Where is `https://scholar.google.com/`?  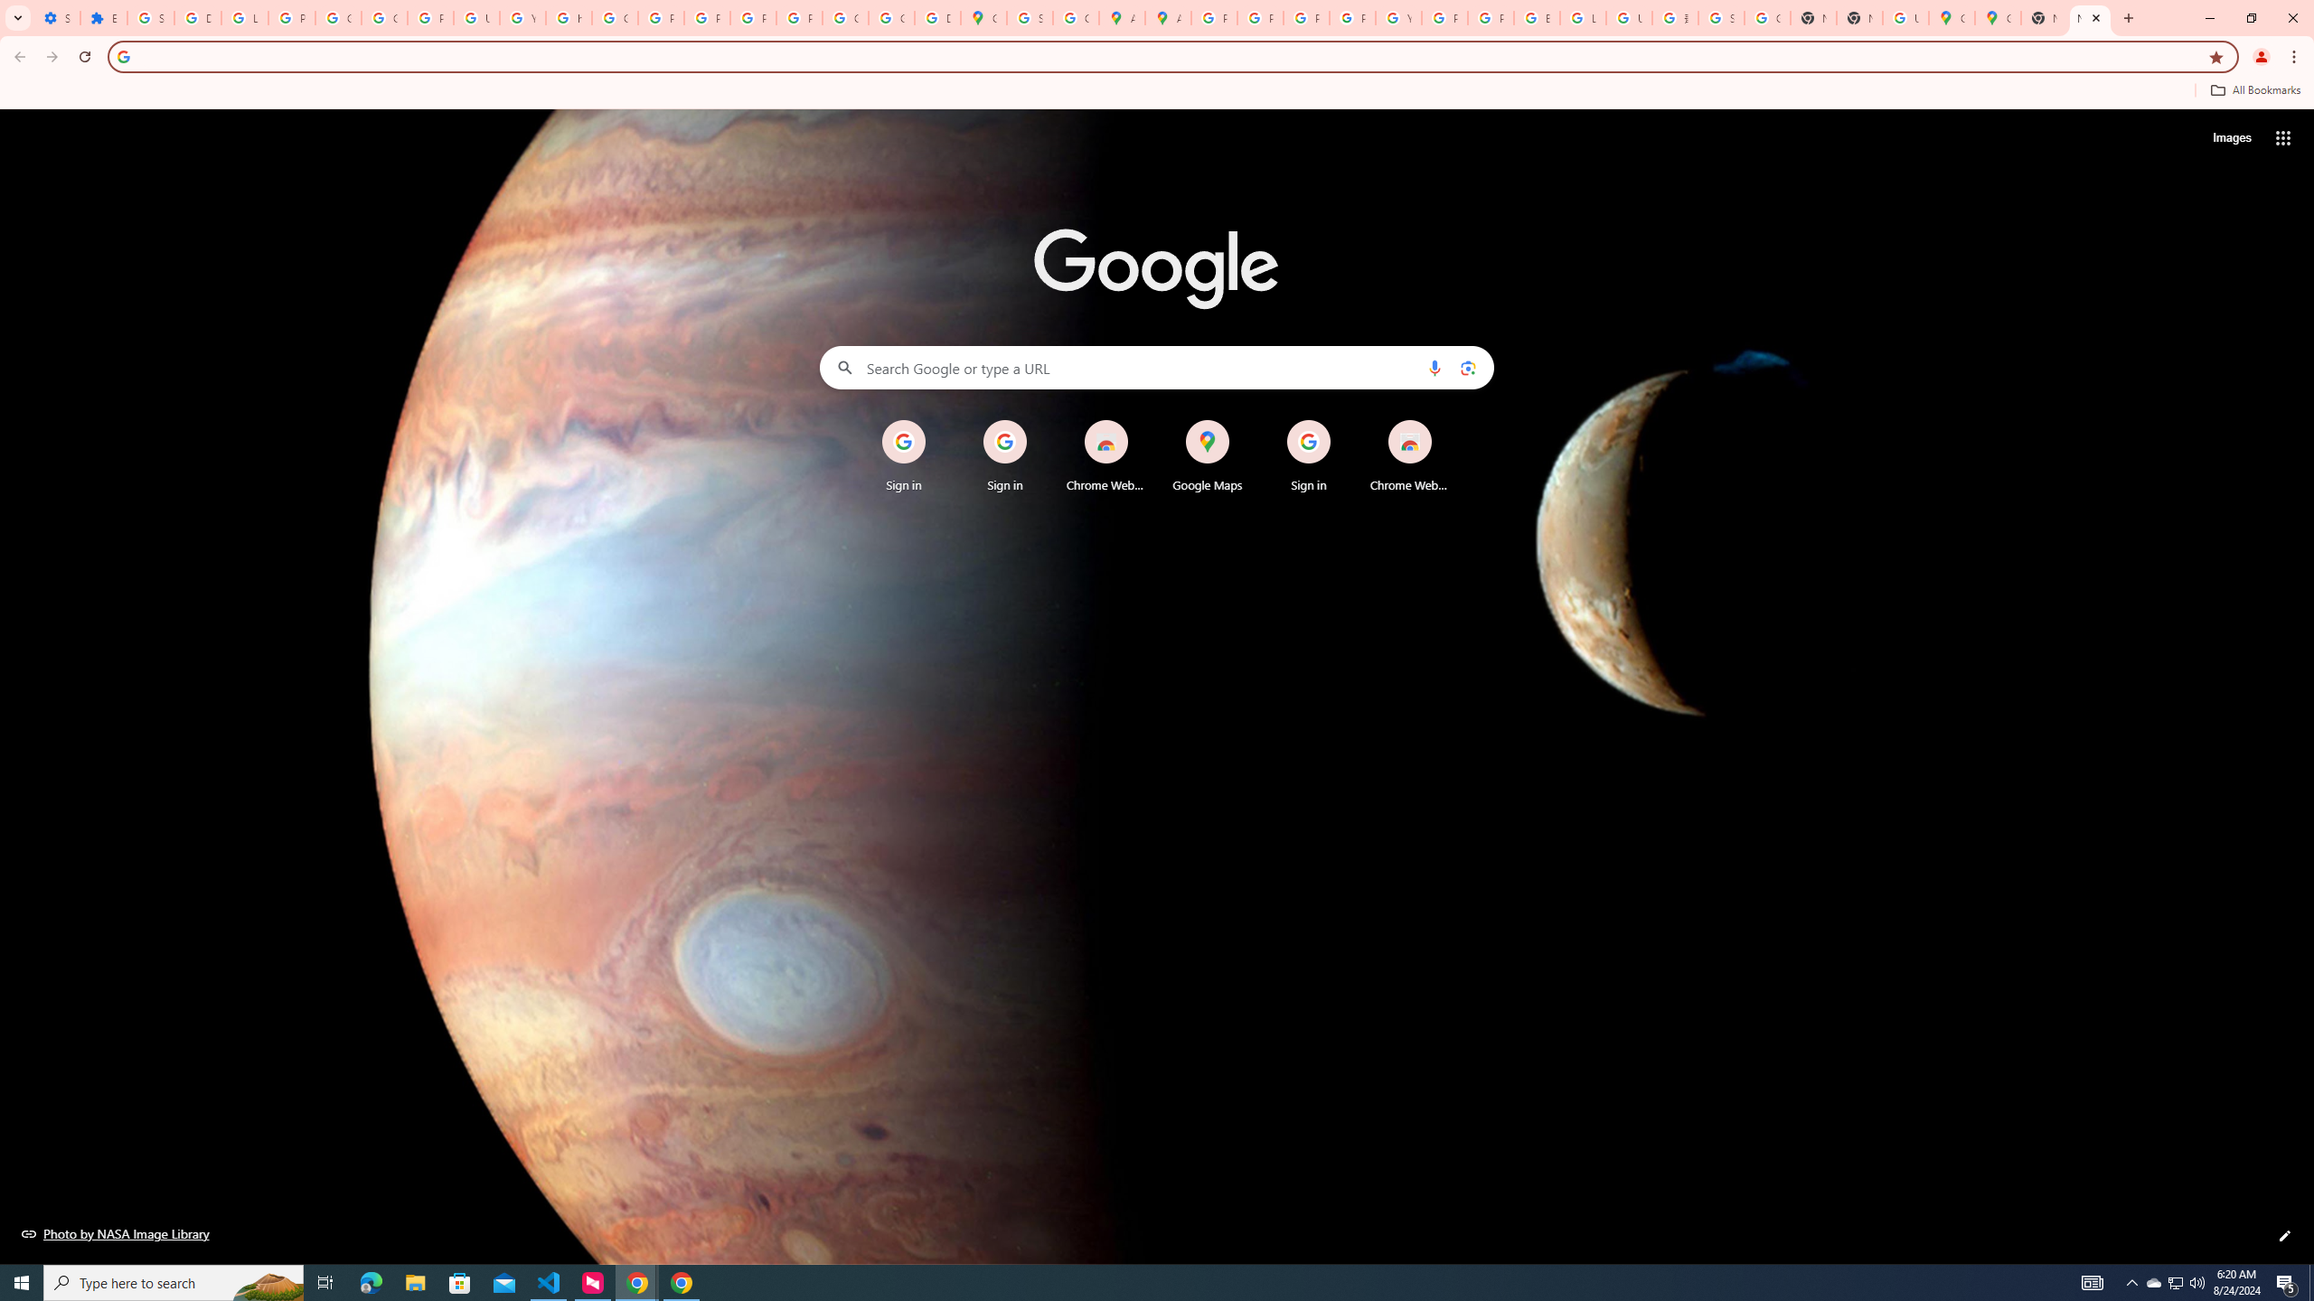
https://scholar.google.com/ is located at coordinates (568, 18).